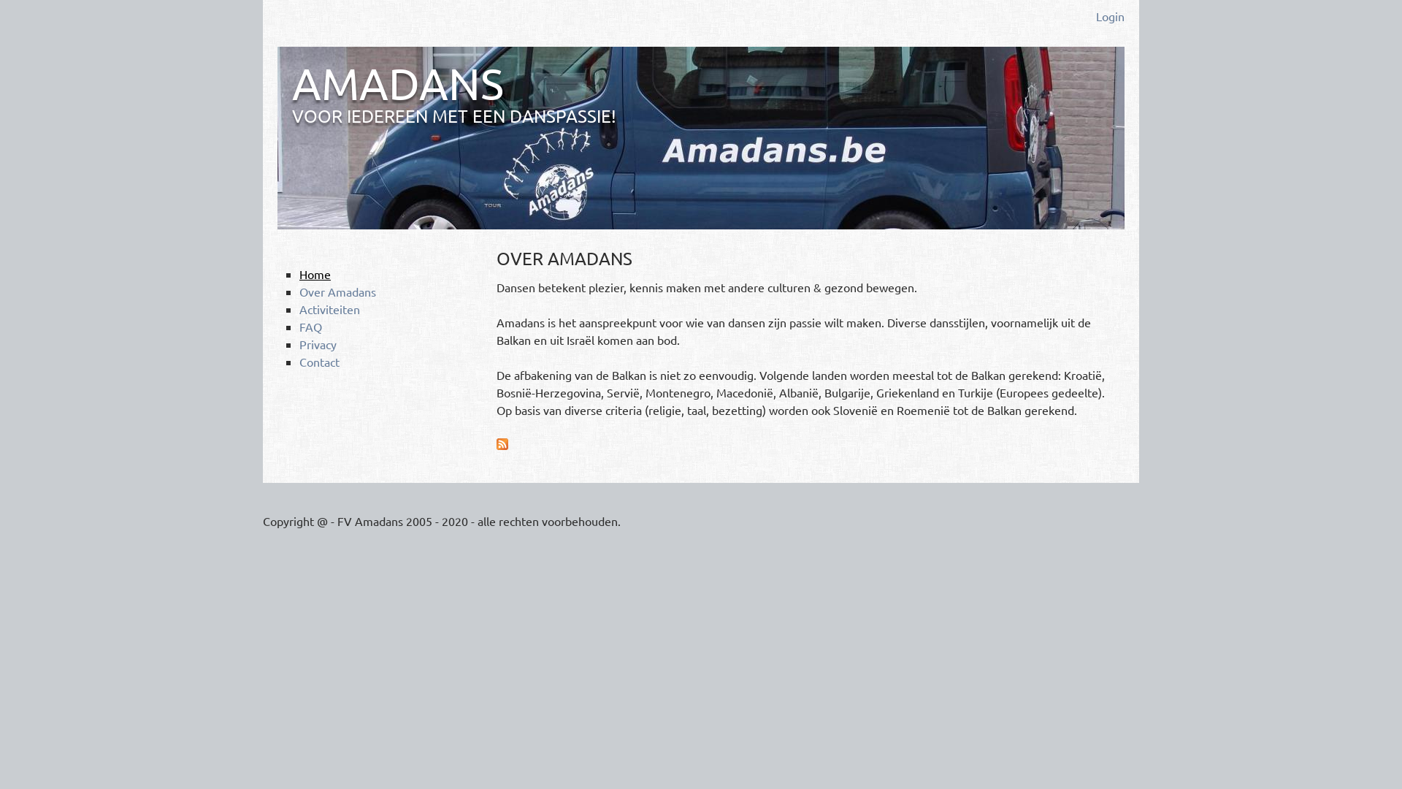 The height and width of the screenshot is (789, 1402). Describe the element at coordinates (315, 273) in the screenshot. I see `Home` at that location.